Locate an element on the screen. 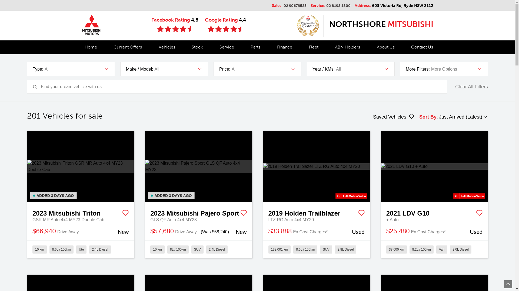 The width and height of the screenshot is (519, 291). Fleet is located at coordinates (314, 47).